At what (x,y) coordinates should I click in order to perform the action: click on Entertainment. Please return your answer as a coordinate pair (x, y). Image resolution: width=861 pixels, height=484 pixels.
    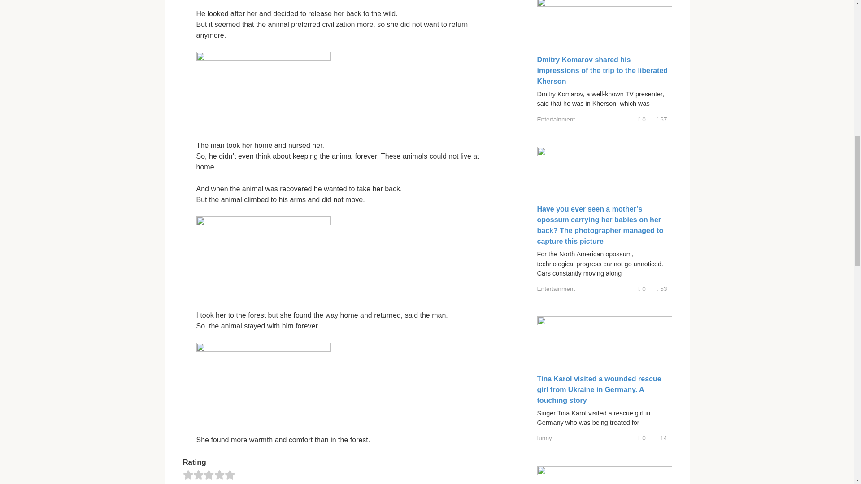
    Looking at the image, I should click on (556, 119).